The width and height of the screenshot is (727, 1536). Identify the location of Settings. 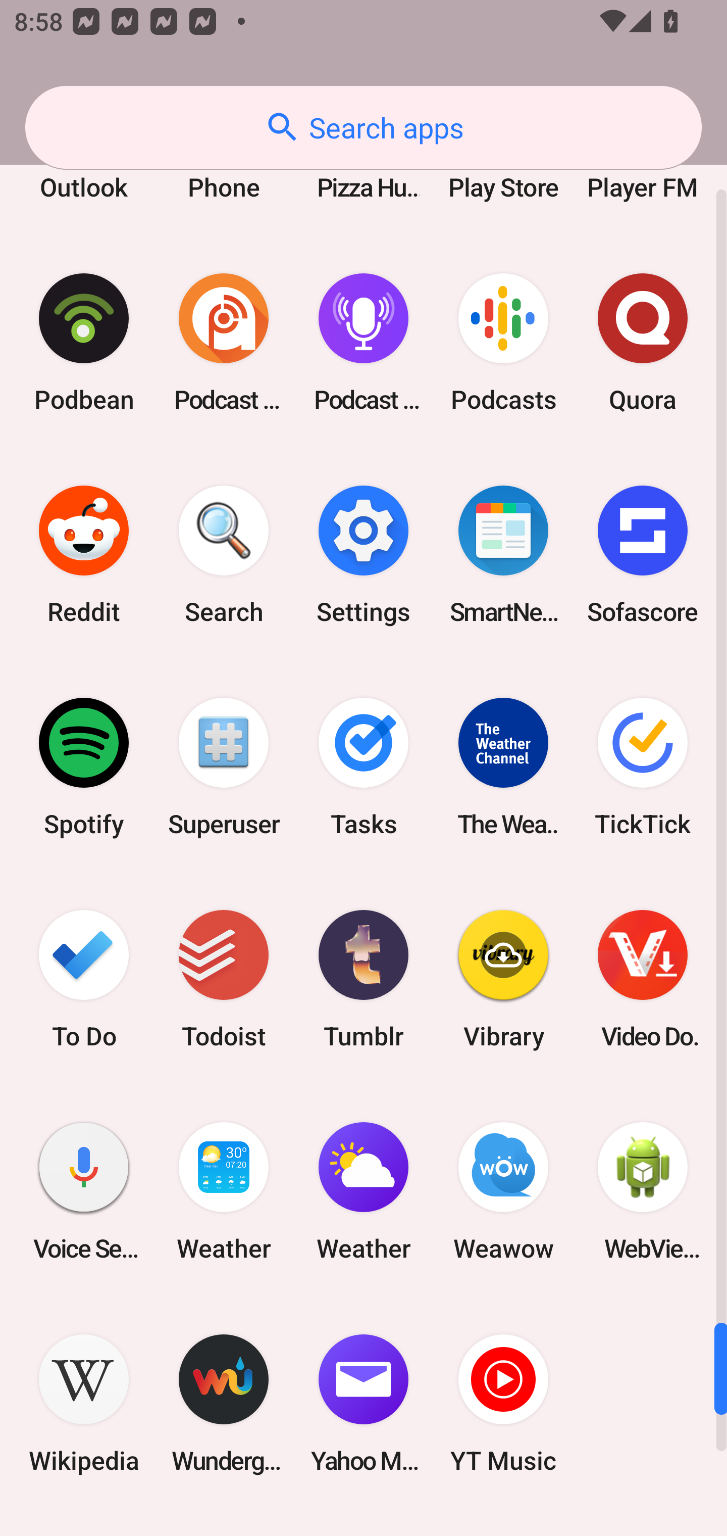
(363, 554).